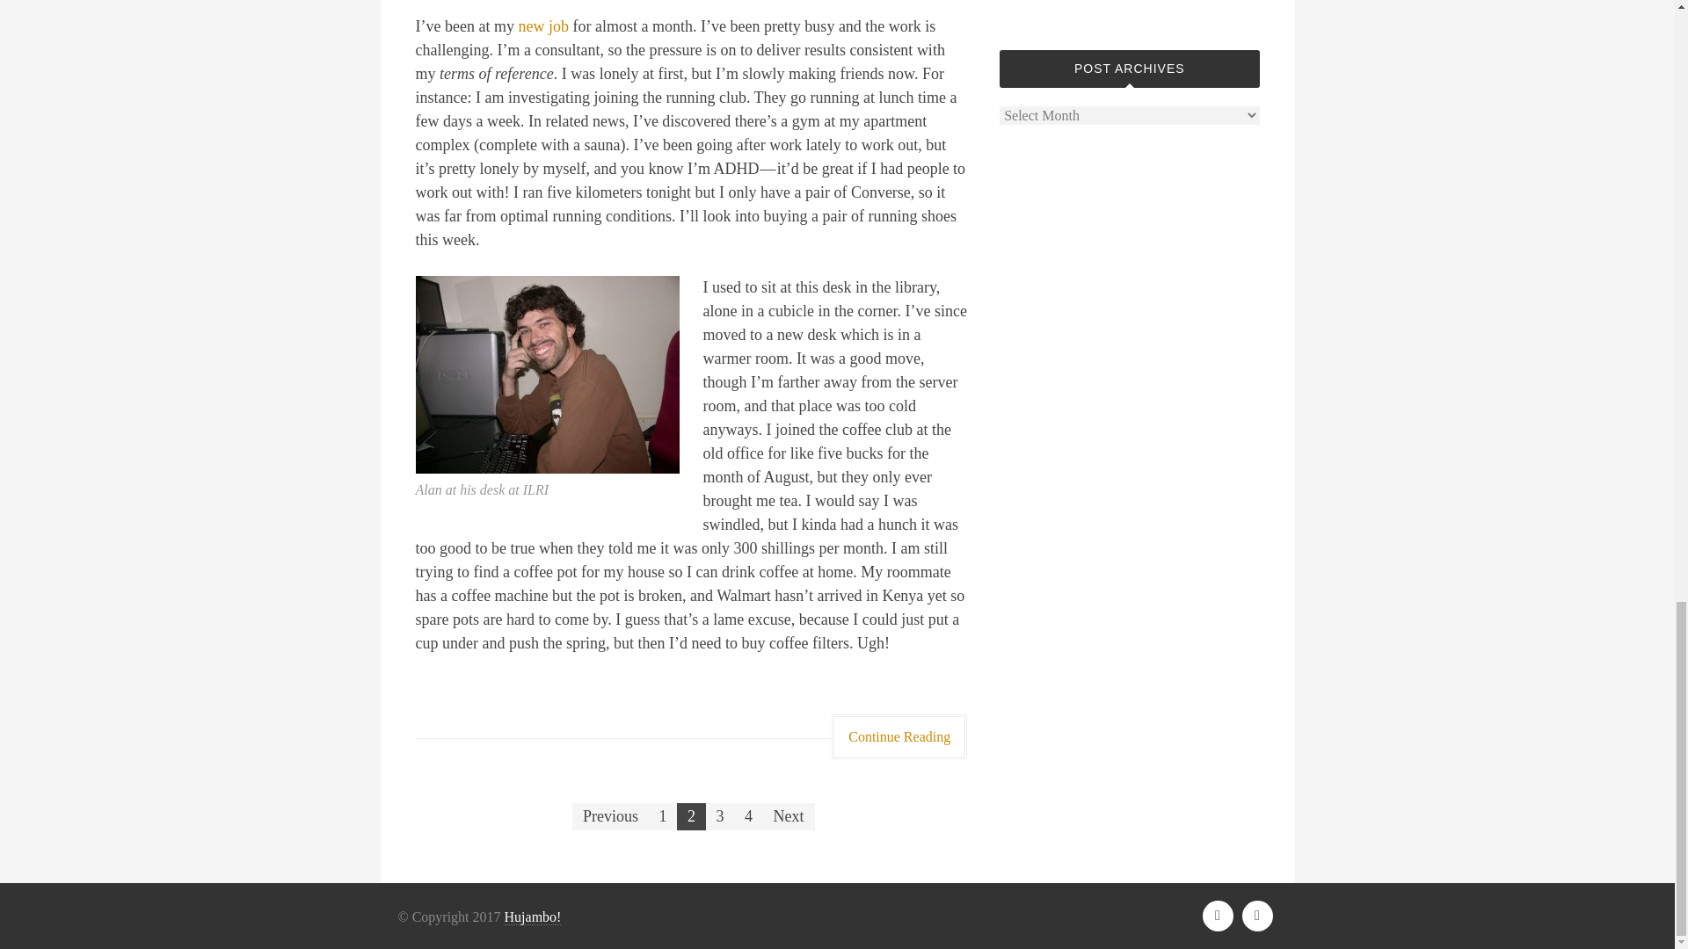 This screenshot has height=949, width=1688. Describe the element at coordinates (610, 816) in the screenshot. I see `Previous` at that location.